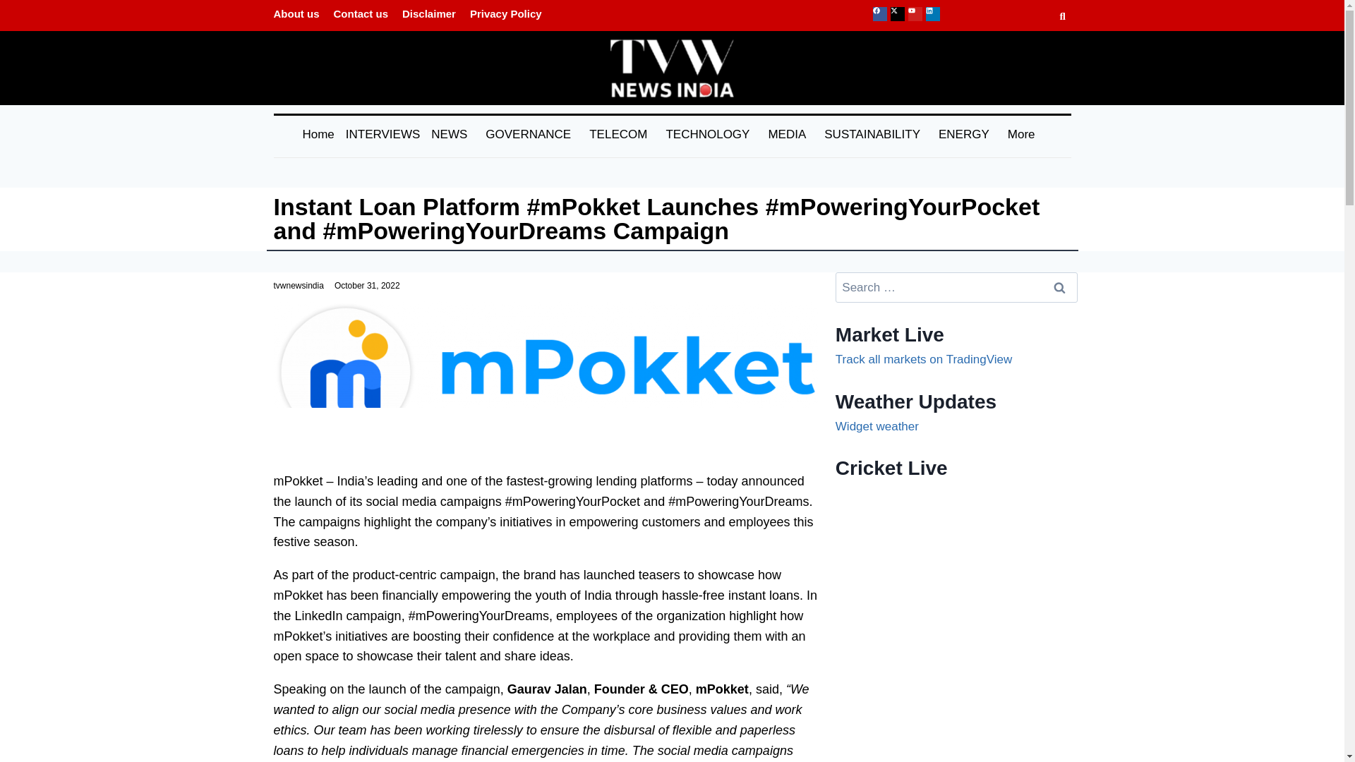  Describe the element at coordinates (505, 13) in the screenshot. I see `Privacy Policy` at that location.